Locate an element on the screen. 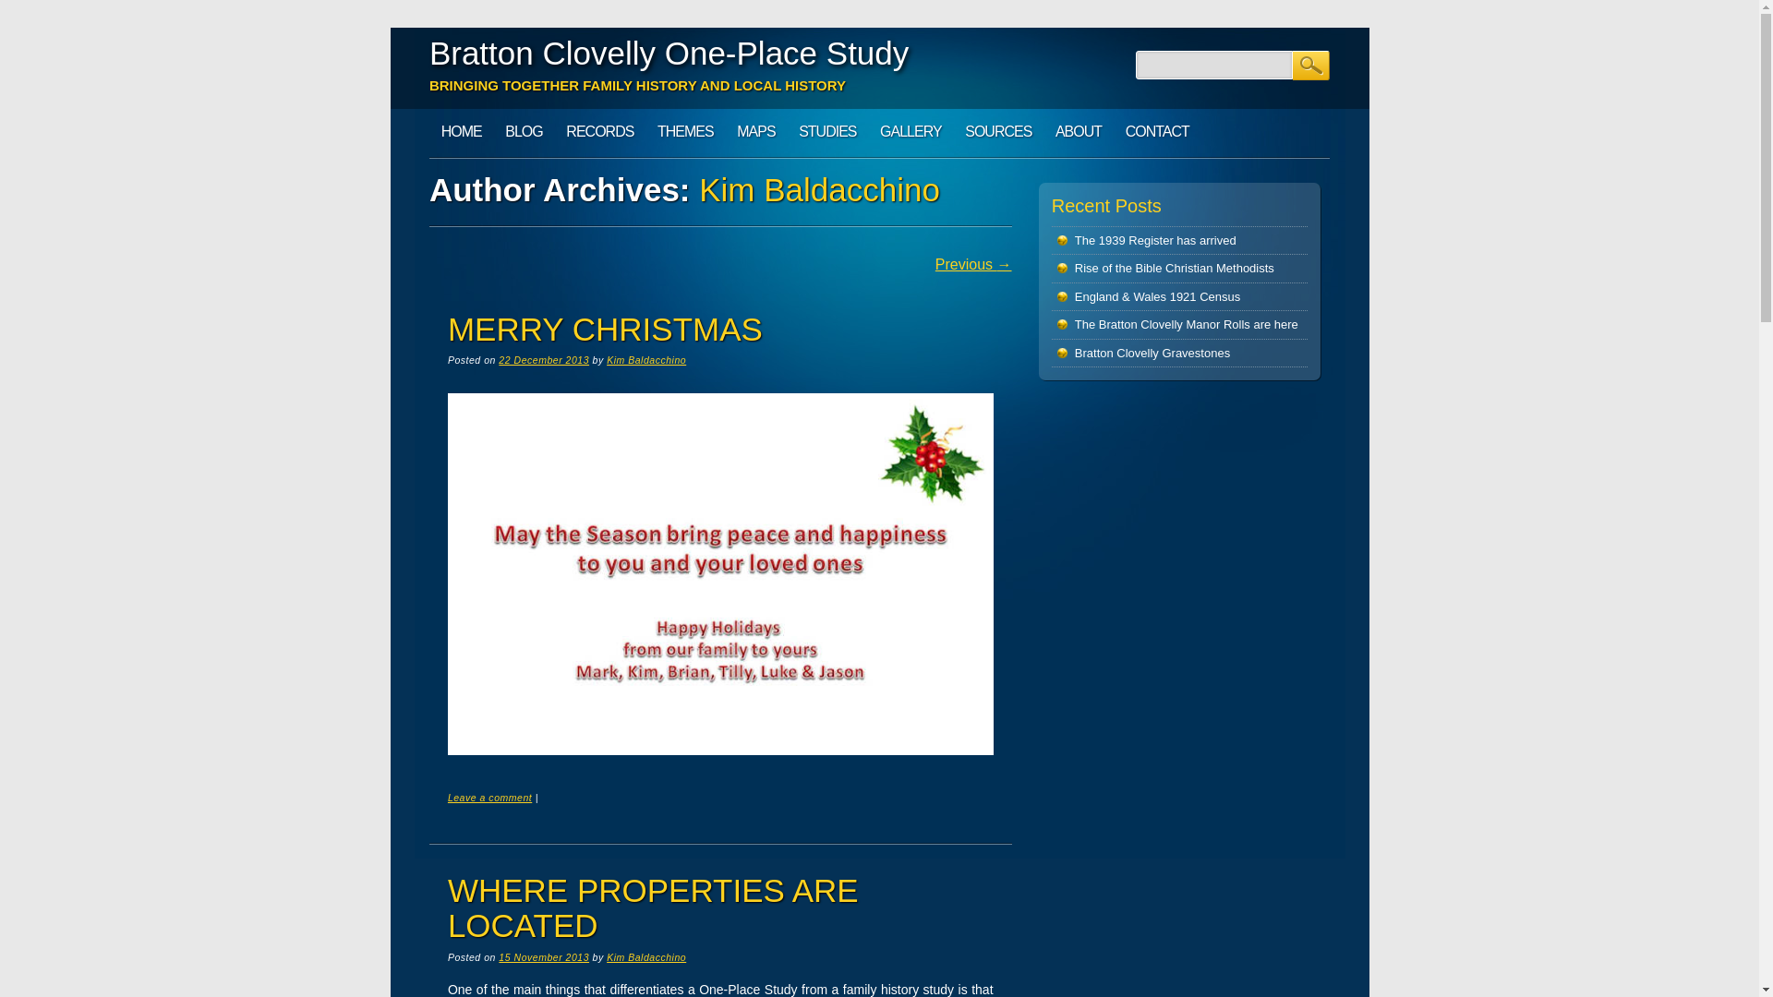 This screenshot has height=997, width=1773. CONTACT is located at coordinates (1157, 131).